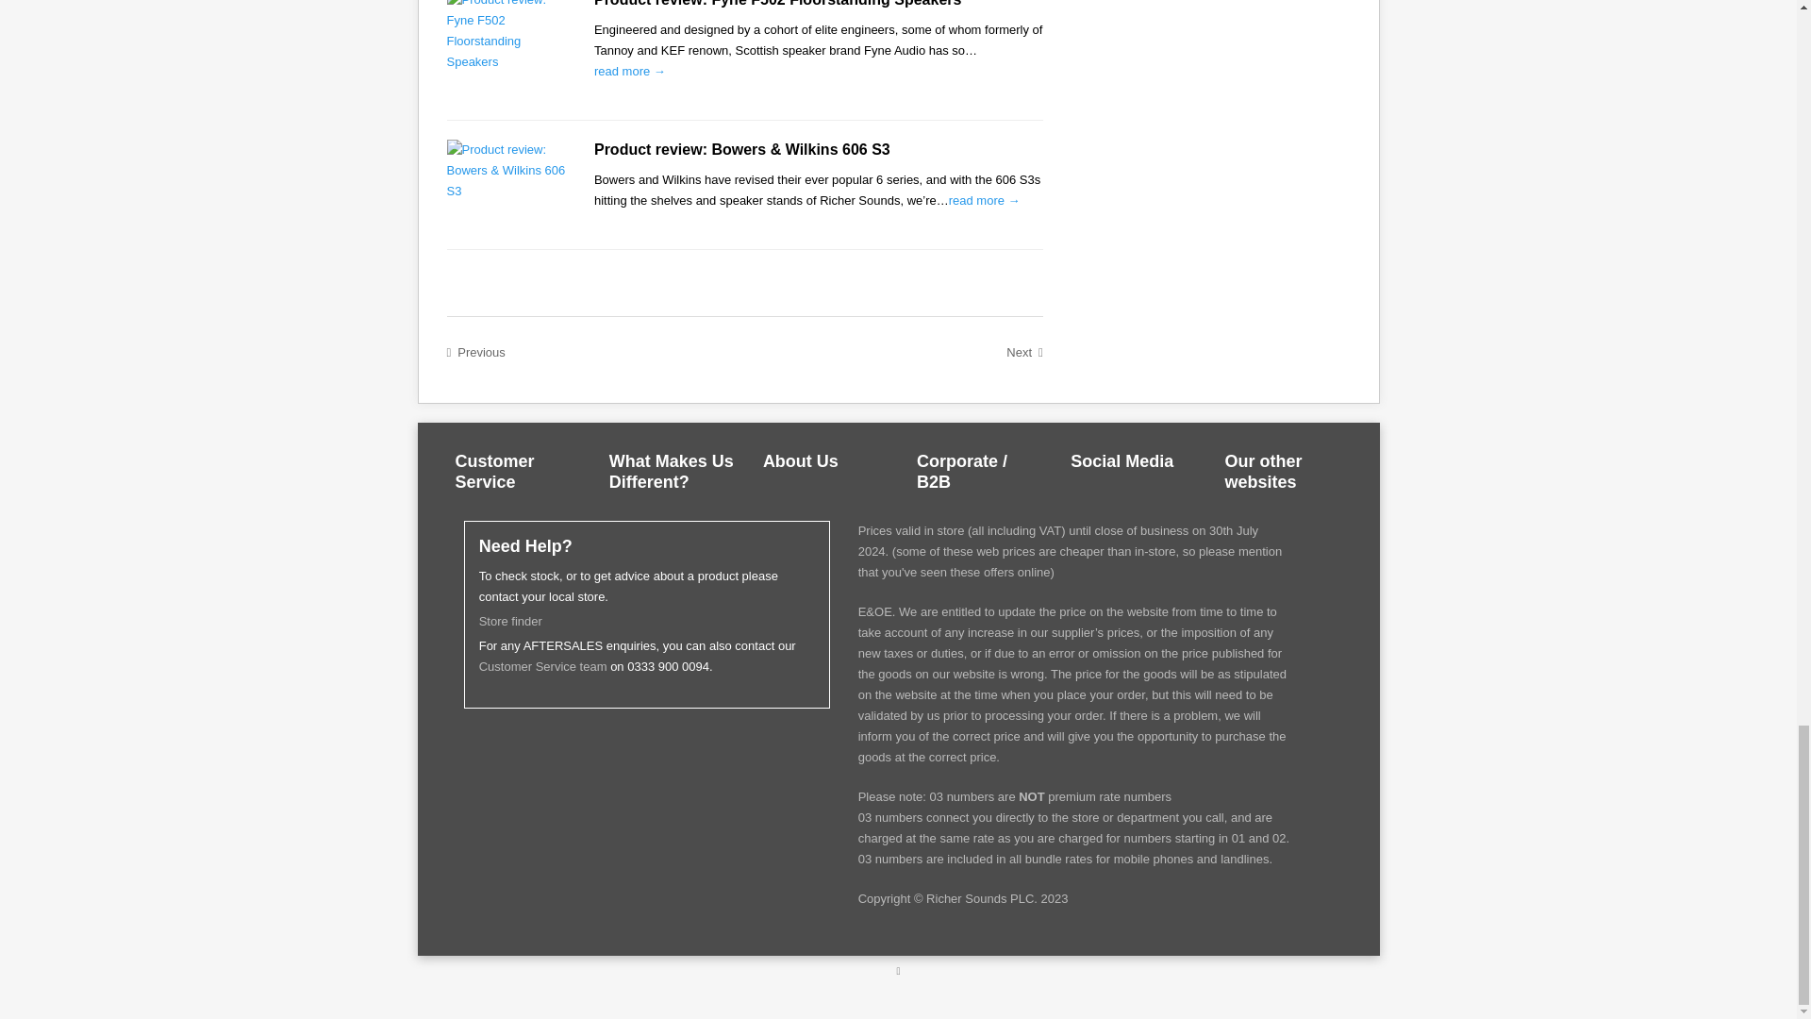 The image size is (1811, 1019). What do you see at coordinates (1024, 352) in the screenshot?
I see `Next` at bounding box center [1024, 352].